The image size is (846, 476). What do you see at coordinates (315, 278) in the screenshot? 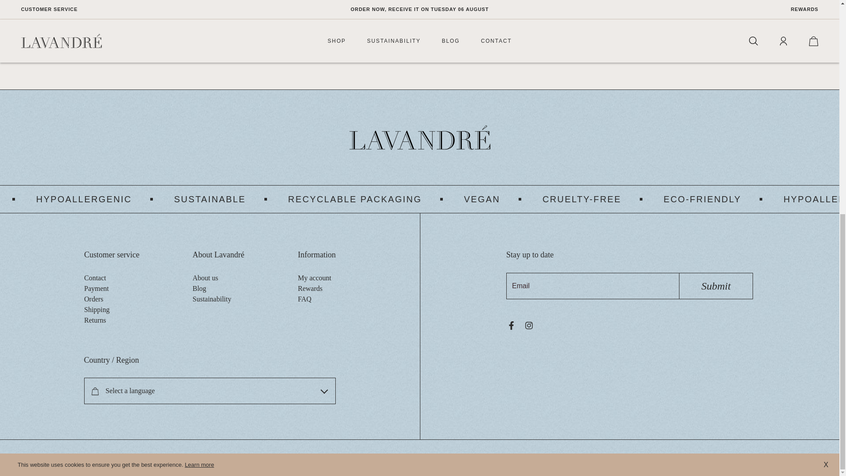
I see `My account` at bounding box center [315, 278].